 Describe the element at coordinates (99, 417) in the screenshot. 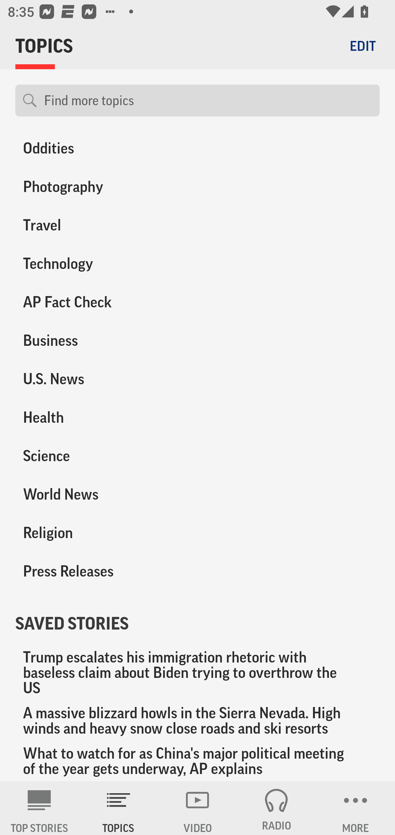

I see `Health` at that location.